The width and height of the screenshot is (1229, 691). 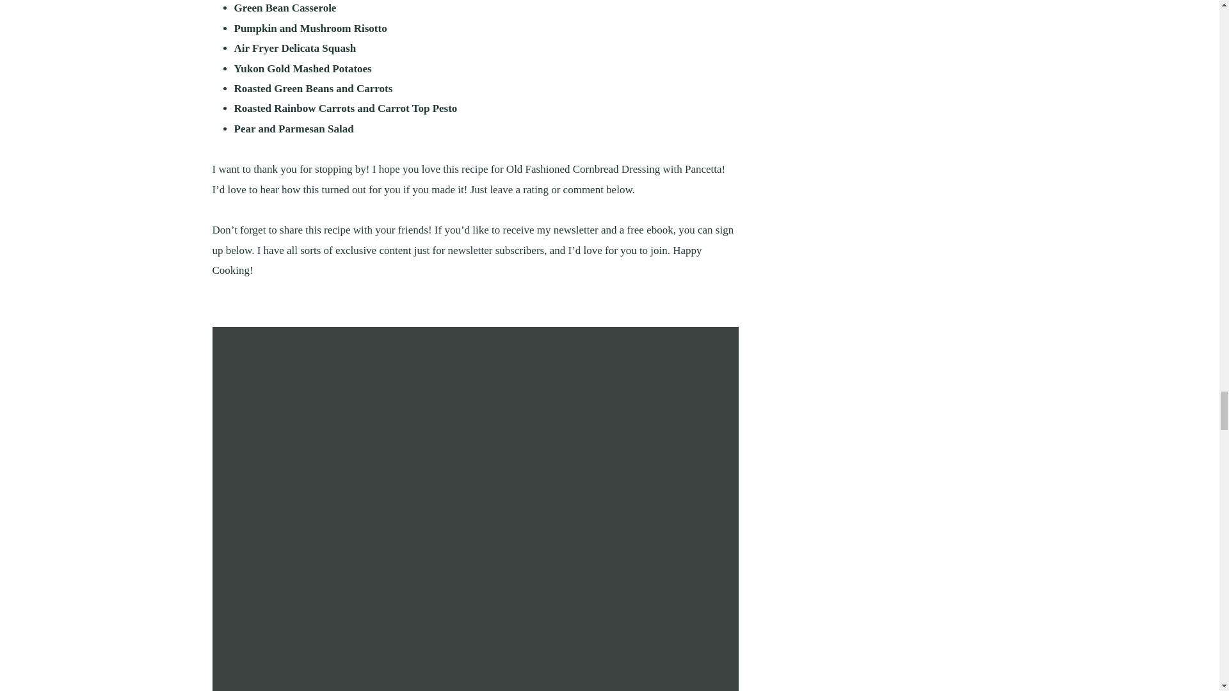 What do you see at coordinates (295, 48) in the screenshot?
I see `Air Fryer Delicata Squash` at bounding box center [295, 48].